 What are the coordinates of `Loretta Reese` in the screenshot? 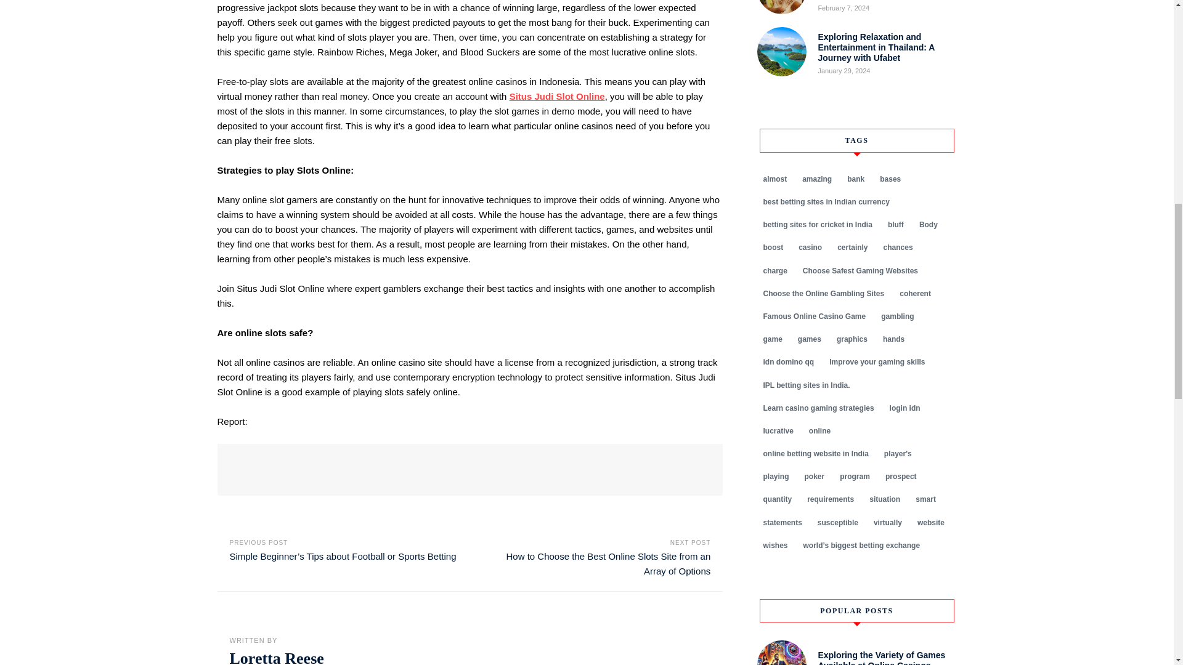 It's located at (276, 658).